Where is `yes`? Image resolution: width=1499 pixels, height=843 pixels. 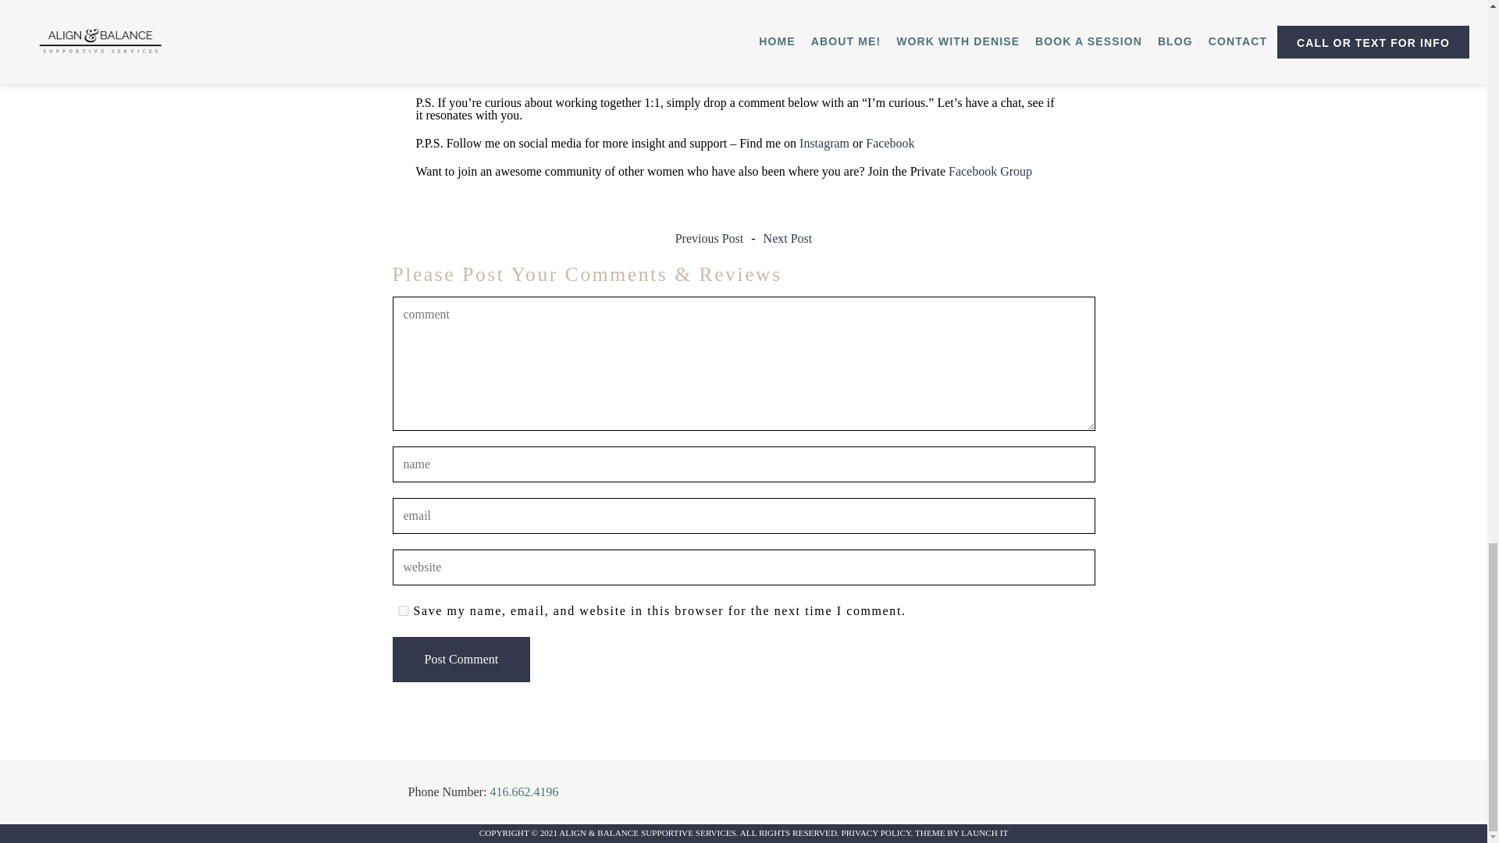 yes is located at coordinates (403, 610).